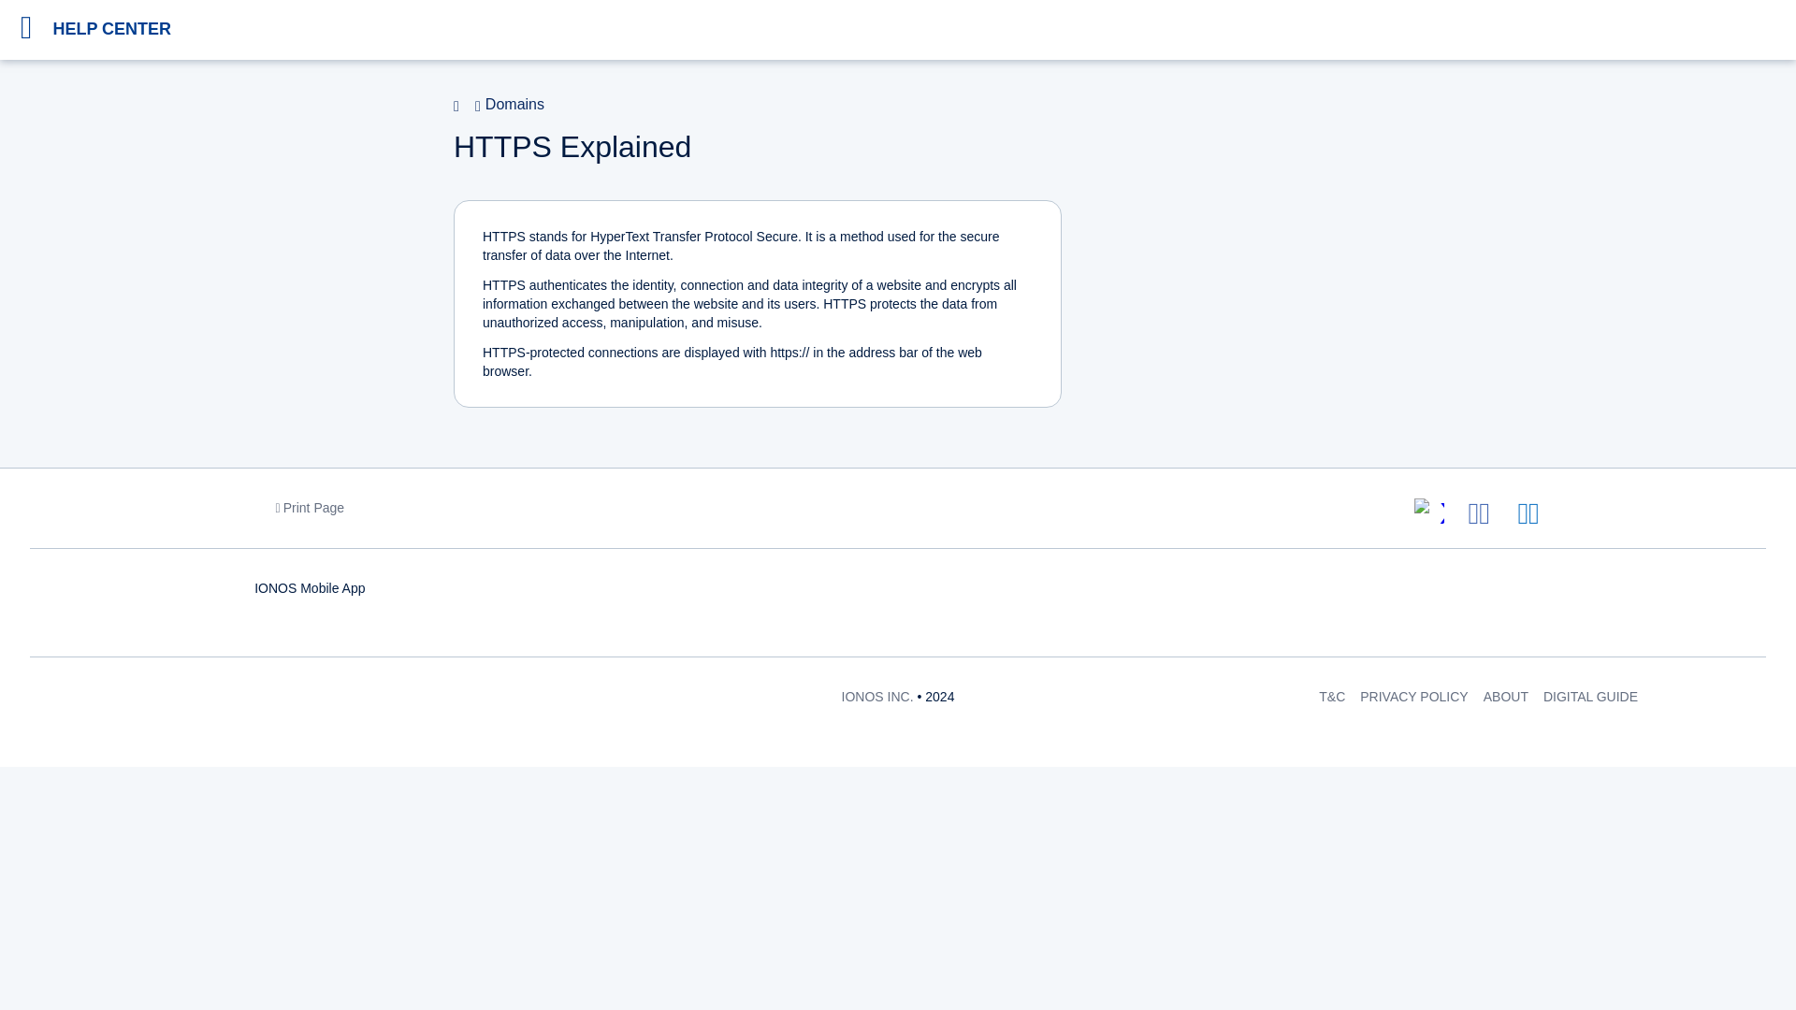 The width and height of the screenshot is (1796, 1010). What do you see at coordinates (877, 696) in the screenshot?
I see `IONOS INC.` at bounding box center [877, 696].